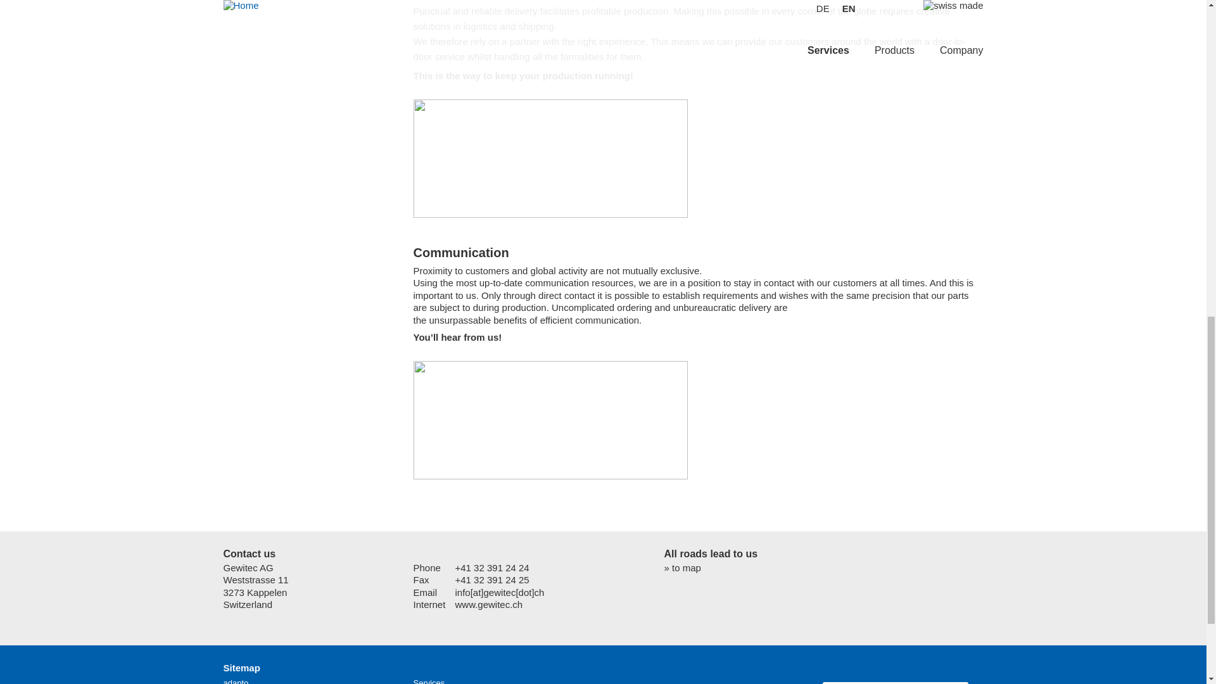  What do you see at coordinates (879, 683) in the screenshot?
I see `Suchen` at bounding box center [879, 683].